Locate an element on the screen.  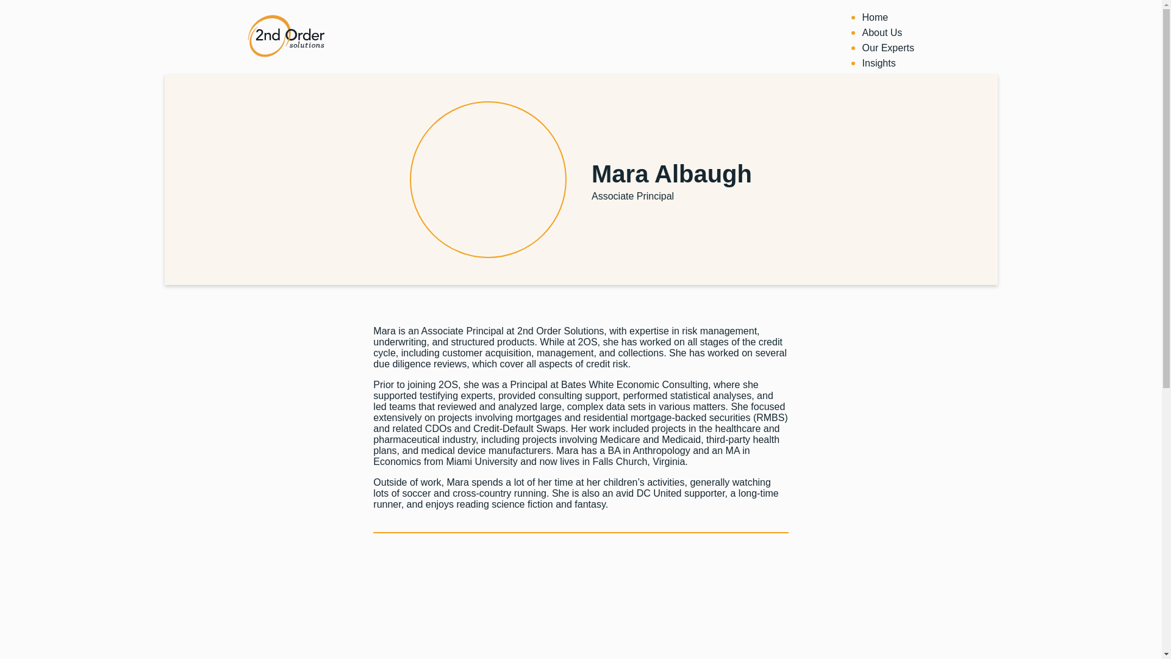
Contact is located at coordinates (879, 94).